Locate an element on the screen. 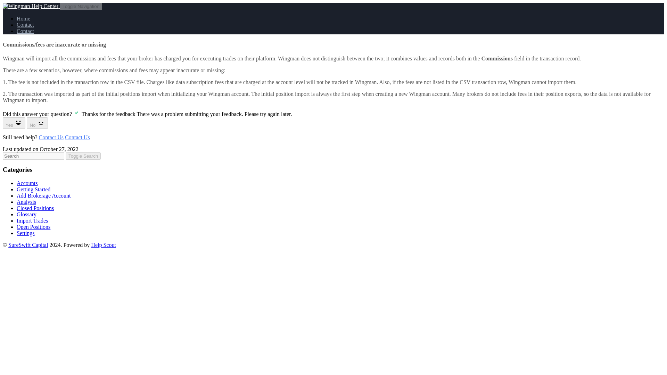 The height and width of the screenshot is (375, 667). No is located at coordinates (37, 123).